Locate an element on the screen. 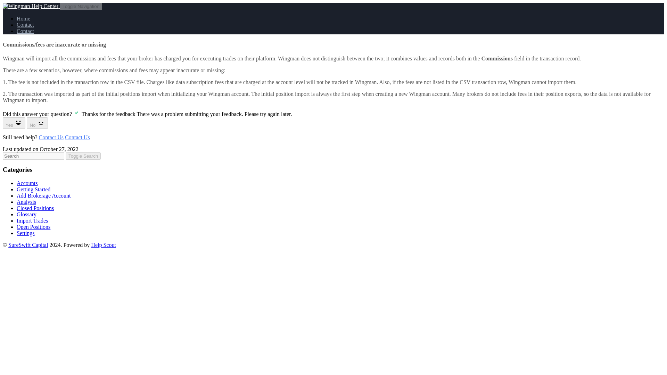 The height and width of the screenshot is (375, 667). No is located at coordinates (37, 123).